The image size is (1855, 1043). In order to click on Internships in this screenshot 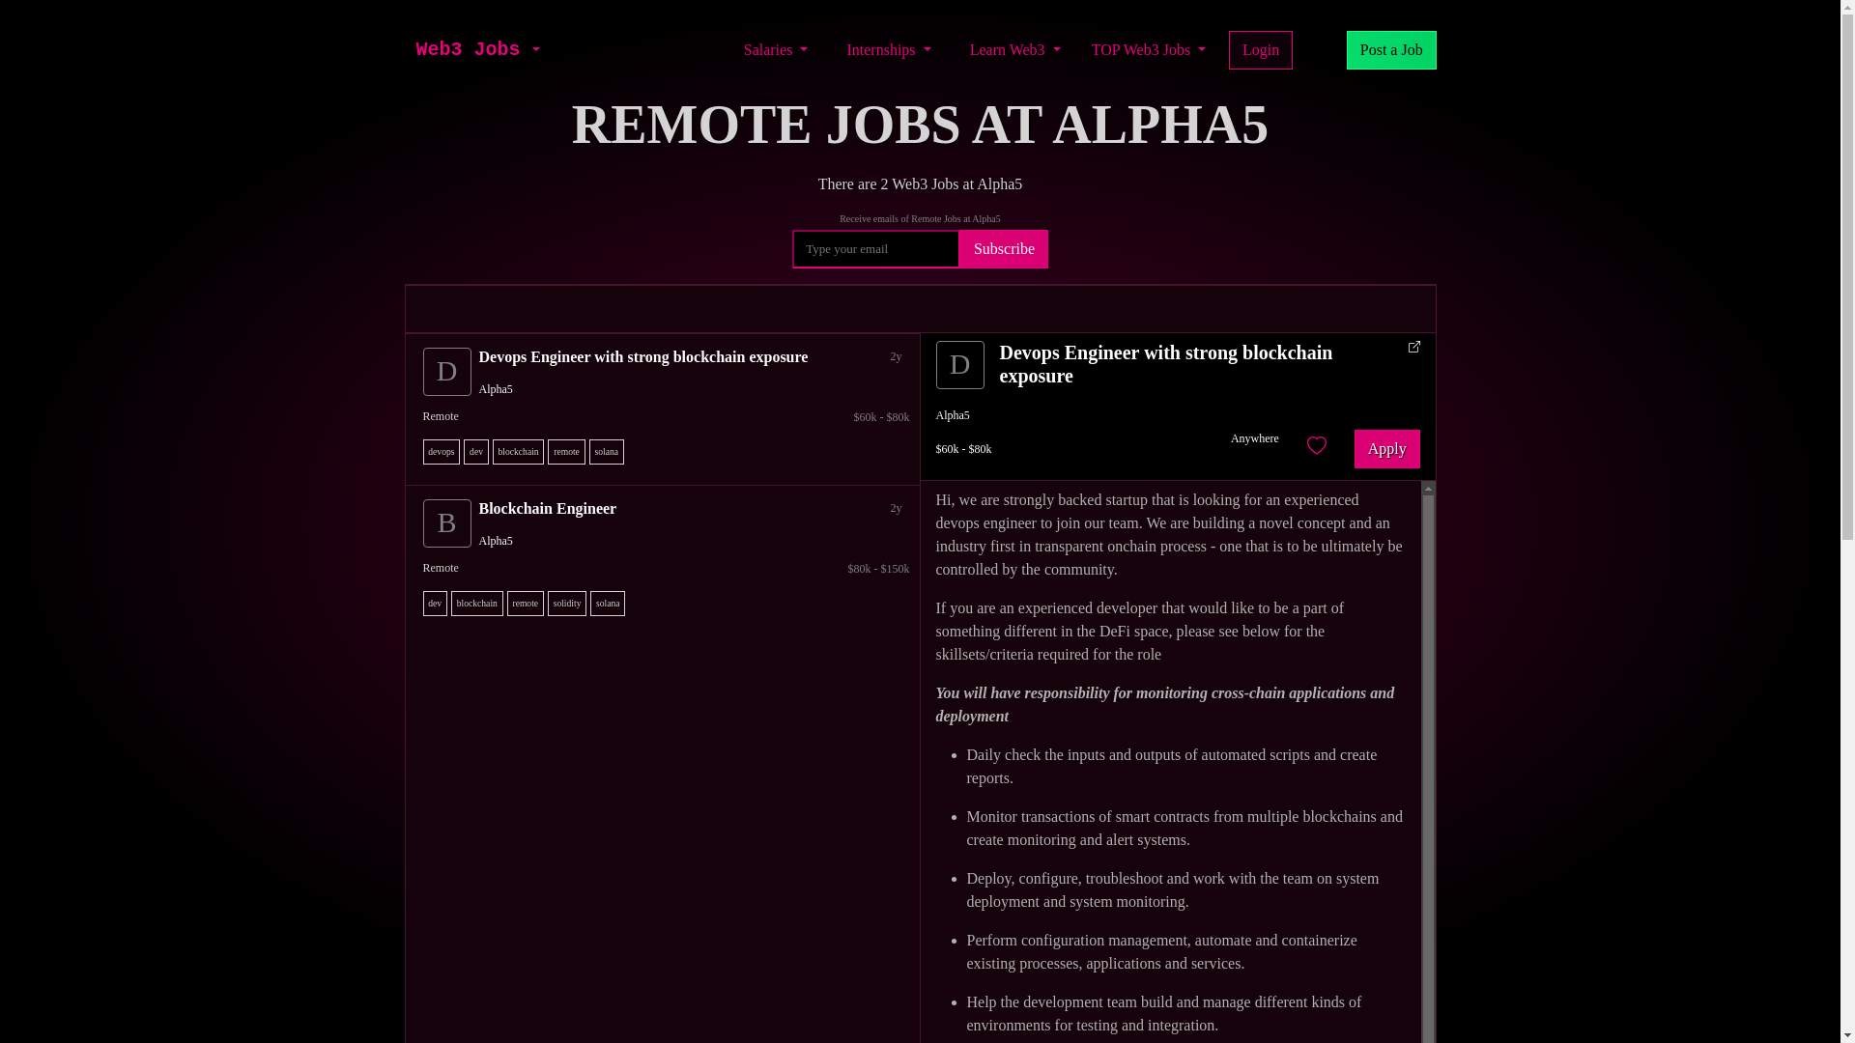, I will do `click(888, 50)`.